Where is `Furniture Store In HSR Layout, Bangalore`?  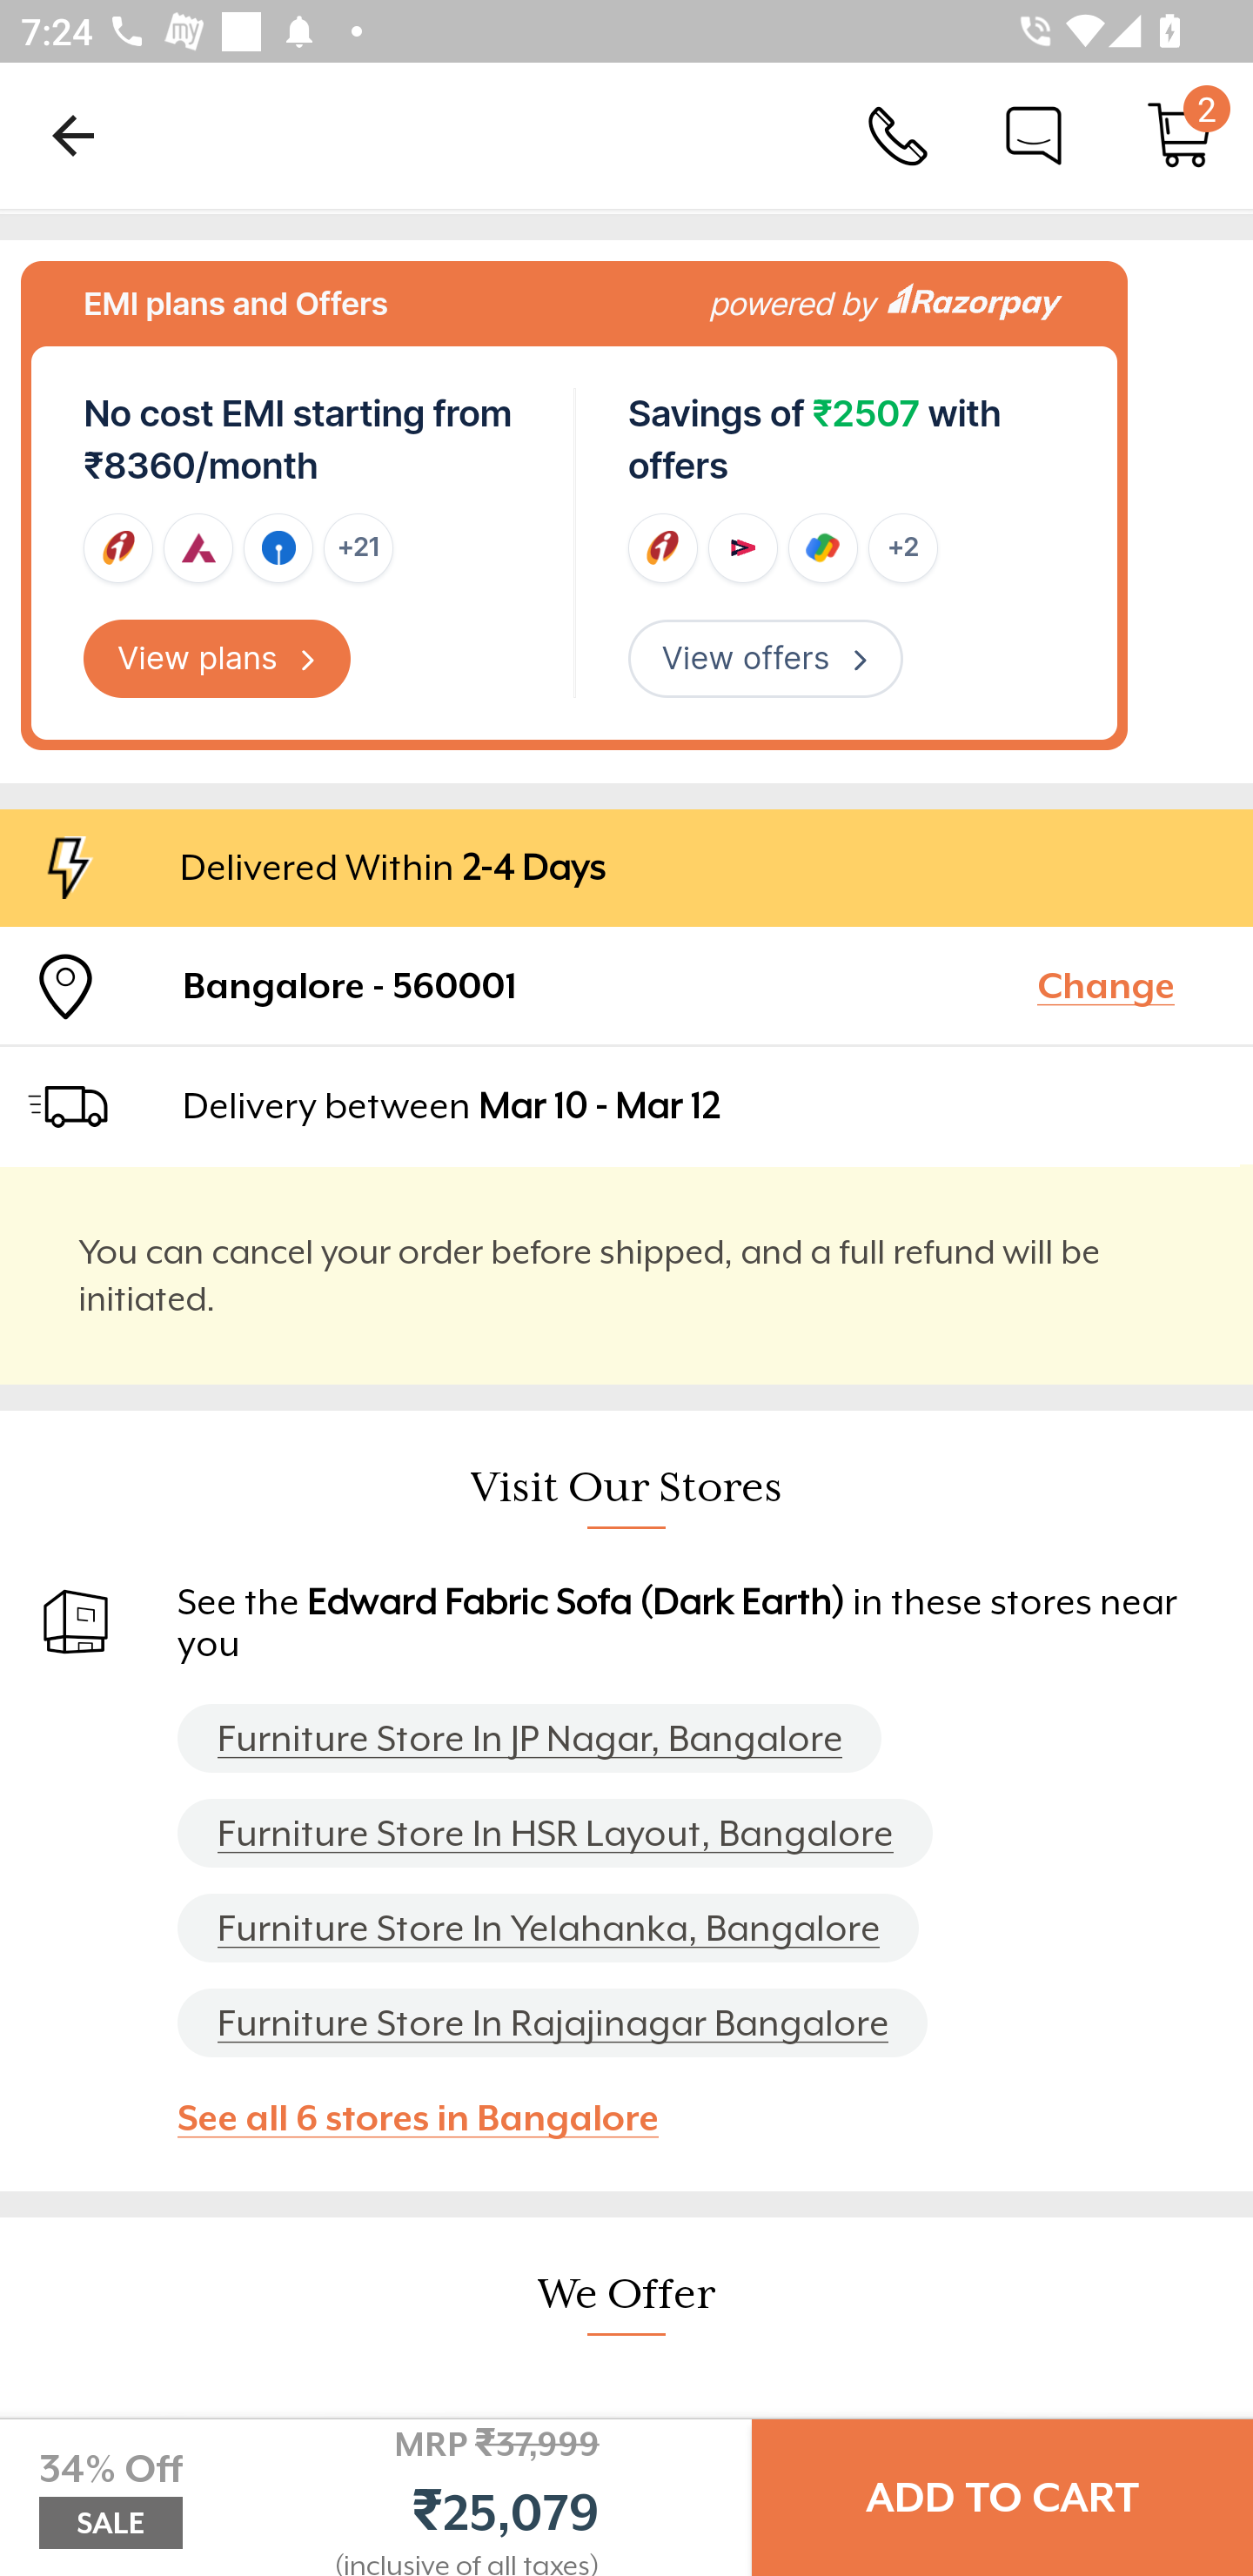
Furniture Store In HSR Layout, Bangalore is located at coordinates (555, 1833).